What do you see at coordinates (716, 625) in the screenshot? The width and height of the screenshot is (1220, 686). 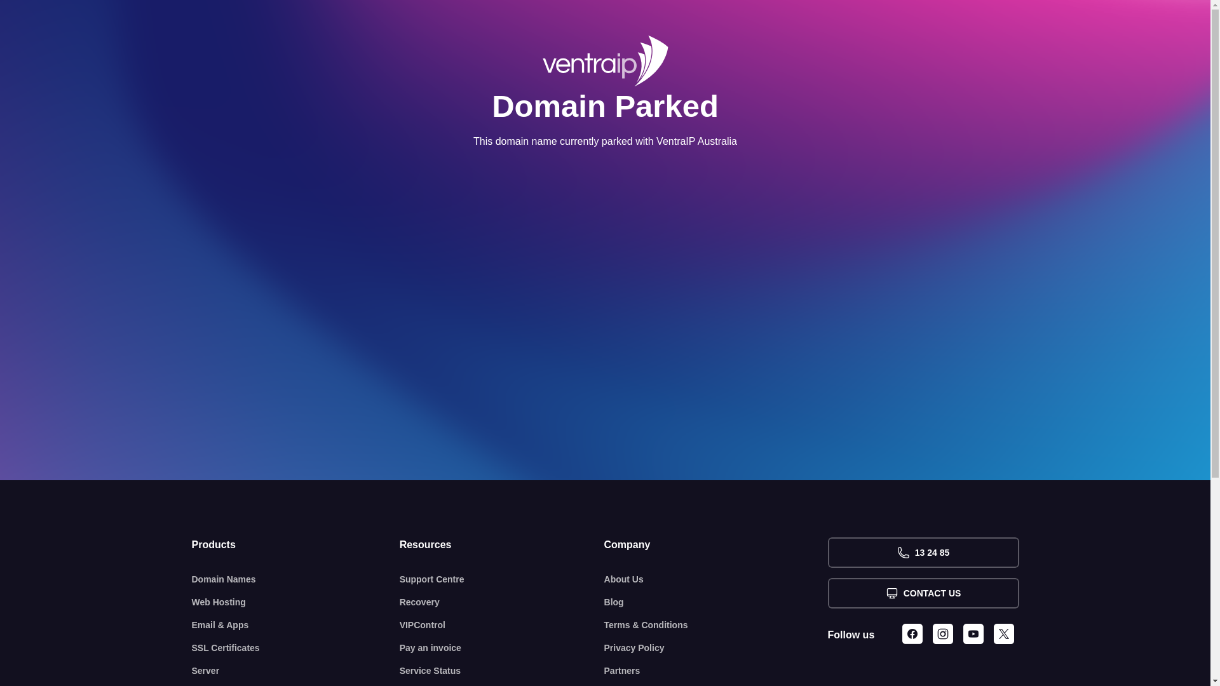 I see `Terms & Conditions` at bounding box center [716, 625].